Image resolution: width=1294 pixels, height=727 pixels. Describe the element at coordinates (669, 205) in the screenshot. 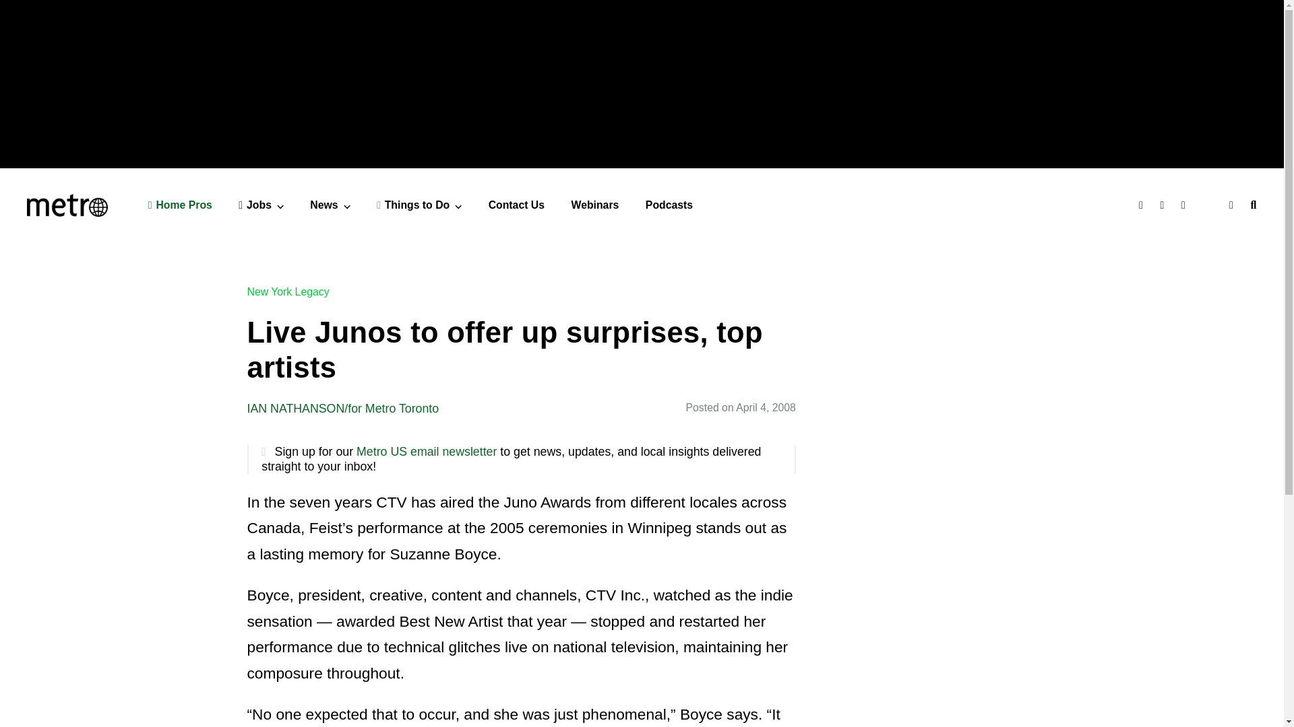

I see `Podcasts` at that location.